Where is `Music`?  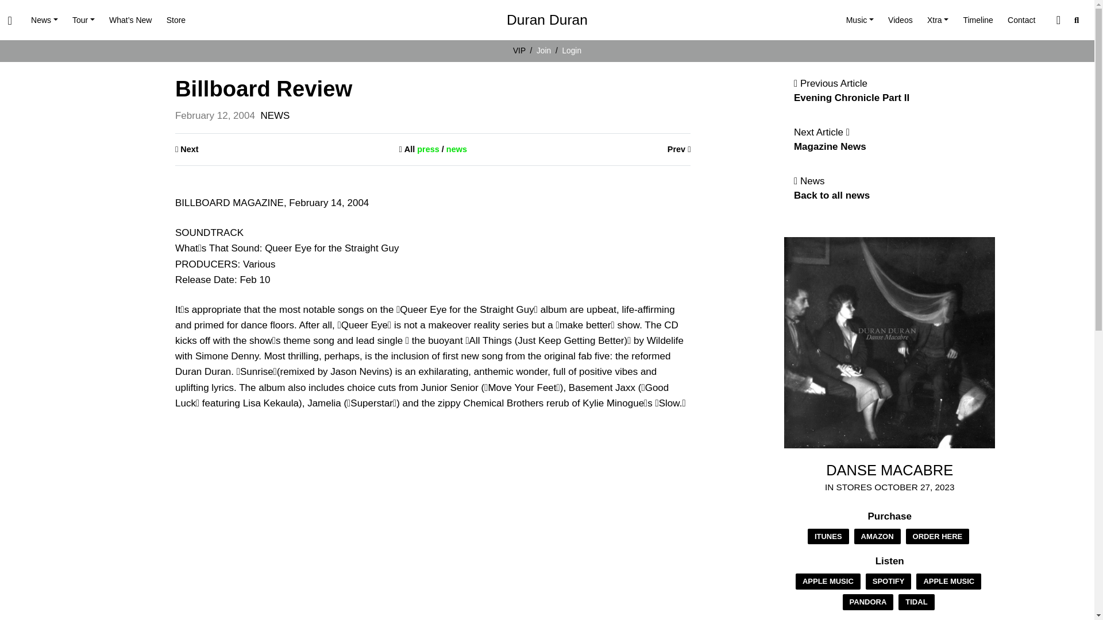
Music is located at coordinates (859, 20).